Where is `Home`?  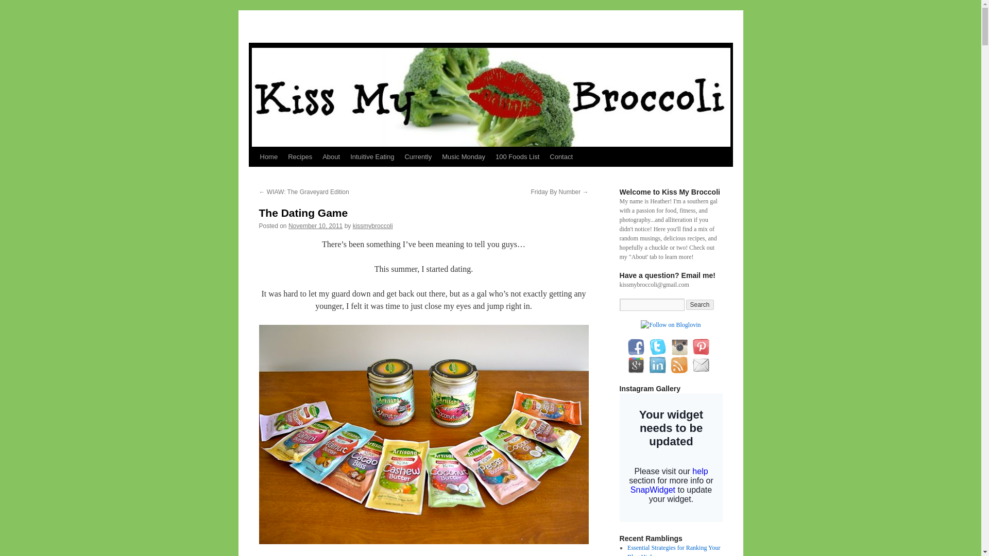 Home is located at coordinates (268, 157).